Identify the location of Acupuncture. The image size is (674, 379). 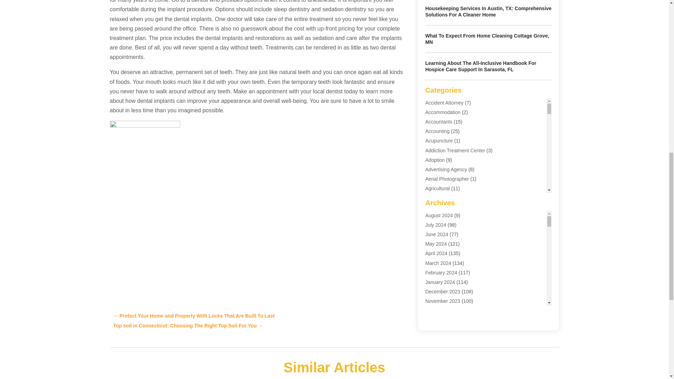
(439, 141).